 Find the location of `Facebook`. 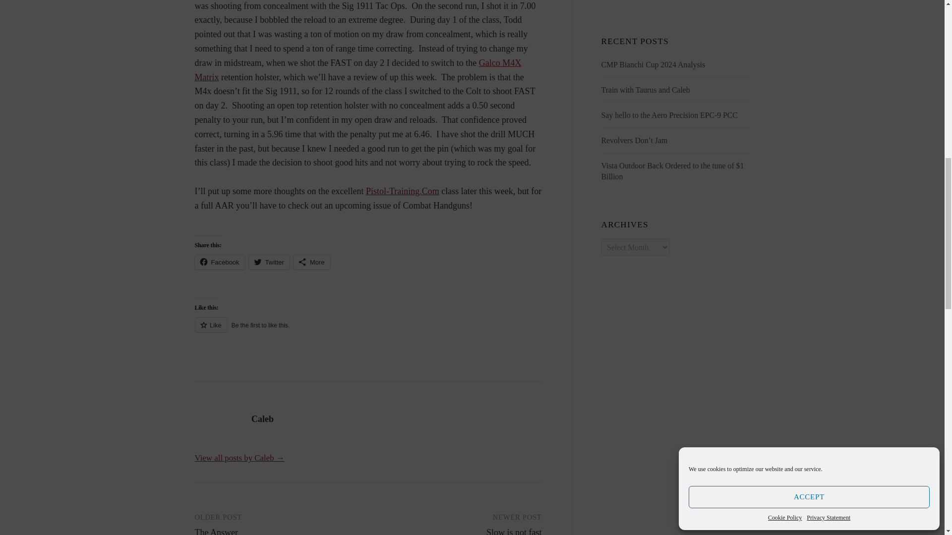

Facebook is located at coordinates (219, 262).